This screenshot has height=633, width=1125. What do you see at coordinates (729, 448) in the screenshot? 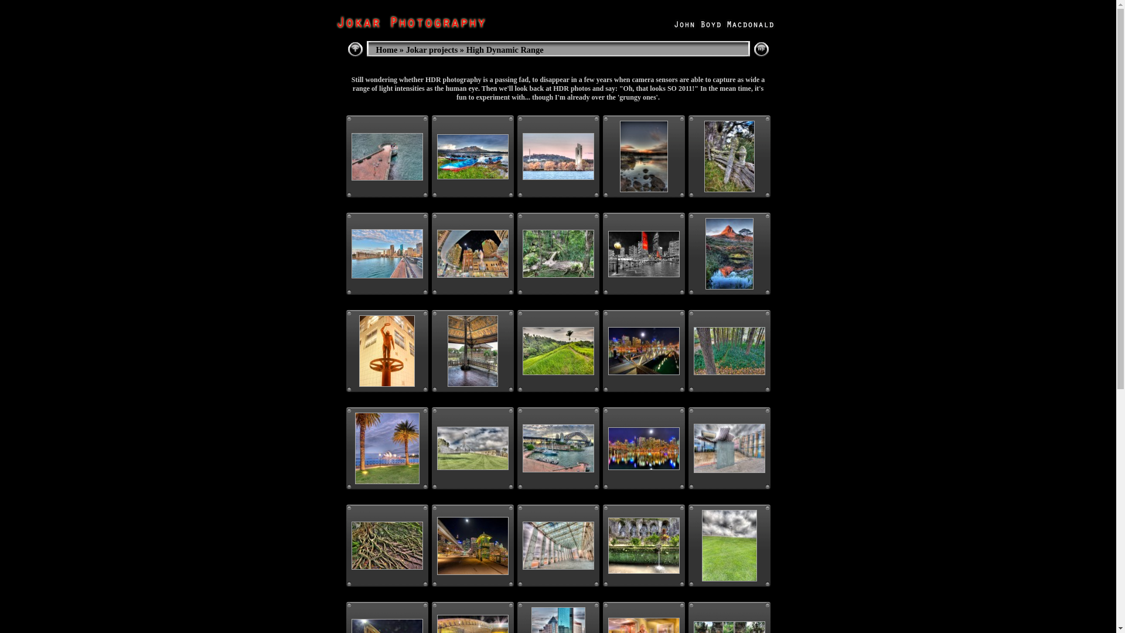
I see ` Canberra Theatre and Civic Library, Canberra ` at bounding box center [729, 448].